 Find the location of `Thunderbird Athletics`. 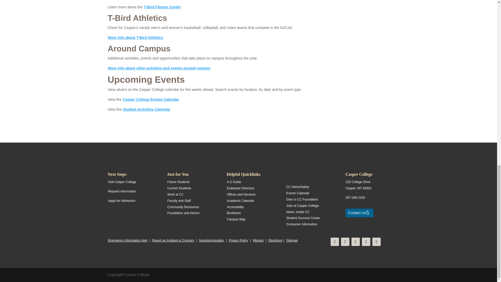

Thunderbird Athletics is located at coordinates (135, 38).